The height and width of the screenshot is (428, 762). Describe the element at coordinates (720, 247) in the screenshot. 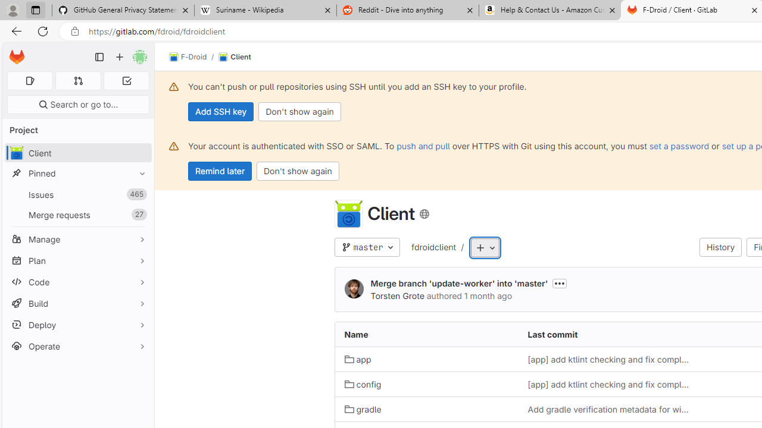

I see `History` at that location.